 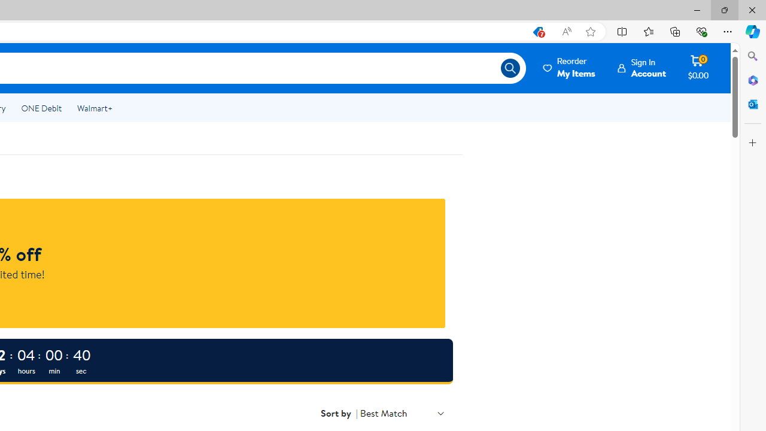 What do you see at coordinates (41, 108) in the screenshot?
I see `ONE Debit` at bounding box center [41, 108].